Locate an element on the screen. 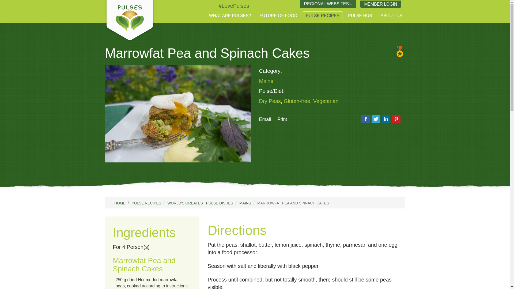 The height and width of the screenshot is (289, 514). Share on LinkedIn is located at coordinates (386, 119).